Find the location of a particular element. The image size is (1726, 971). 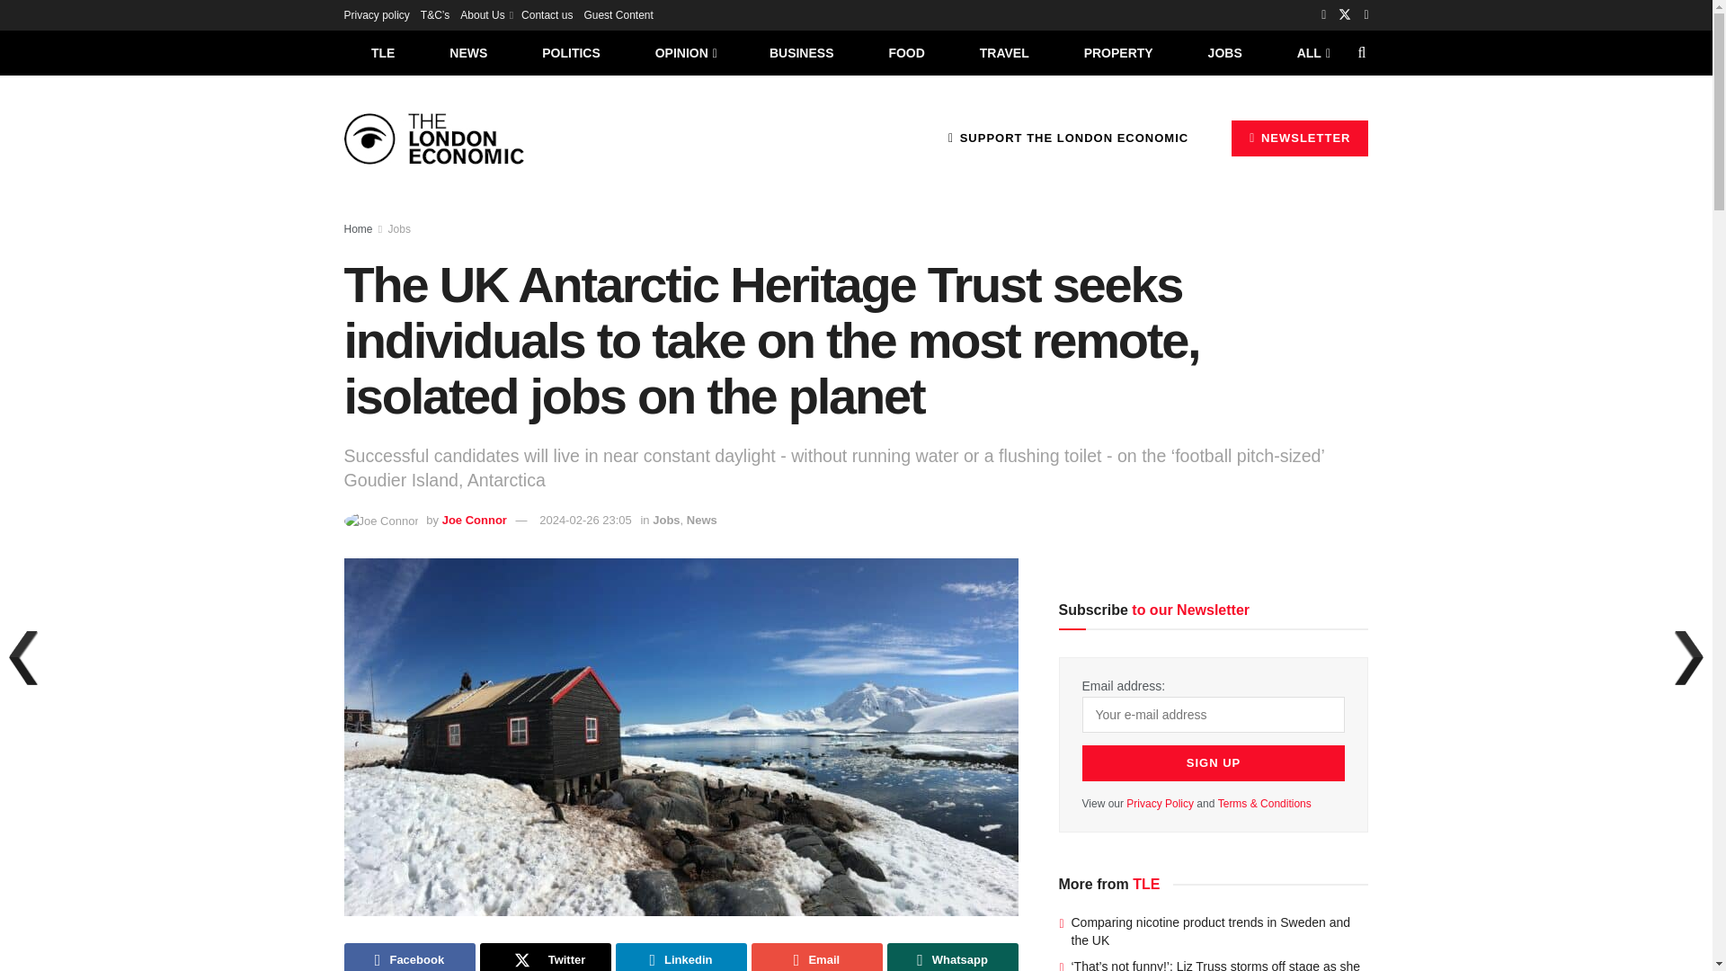

SUPPORT THE LONDON ECONOMIC is located at coordinates (1068, 138).